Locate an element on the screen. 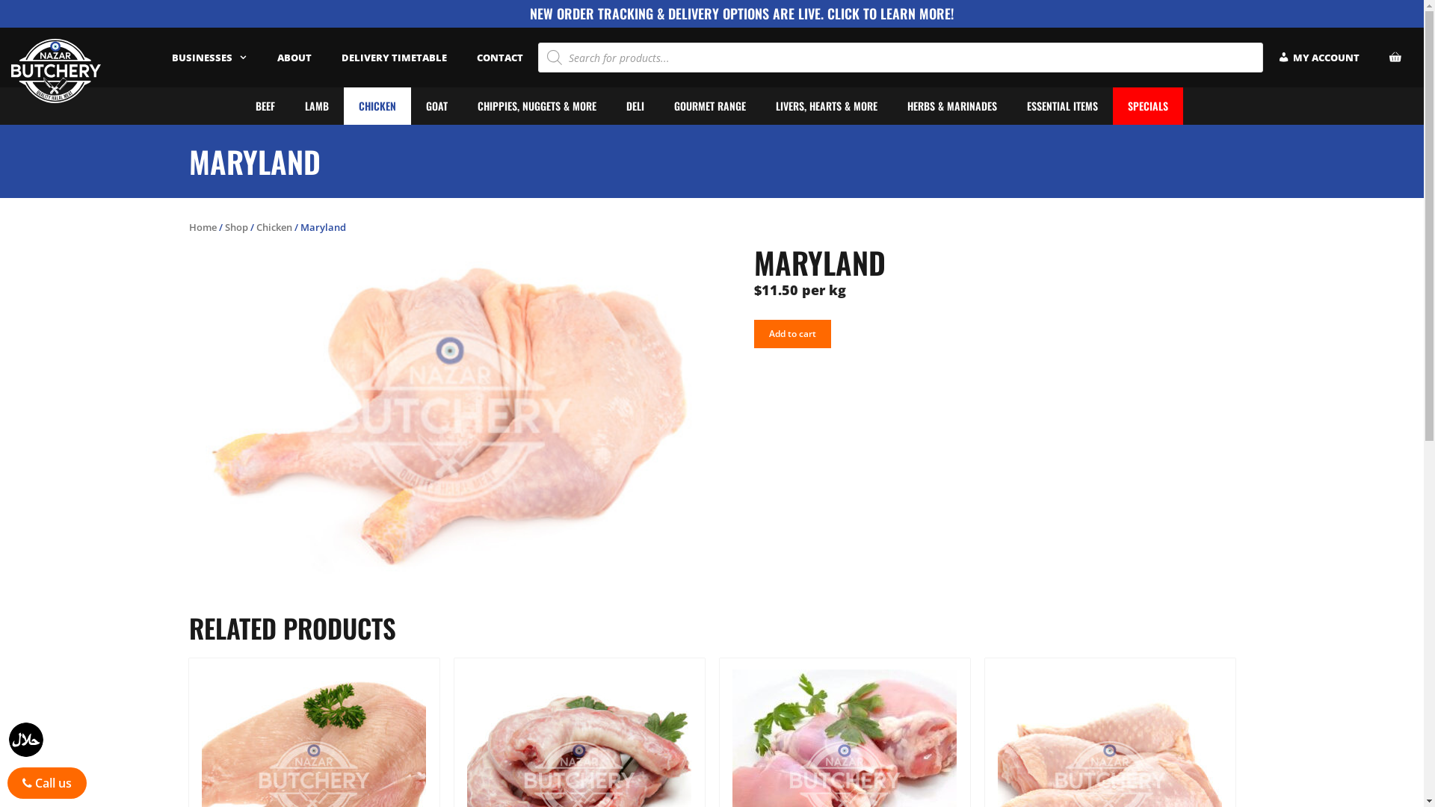 The image size is (1435, 807). MY ACCOUNT is located at coordinates (1318, 58).